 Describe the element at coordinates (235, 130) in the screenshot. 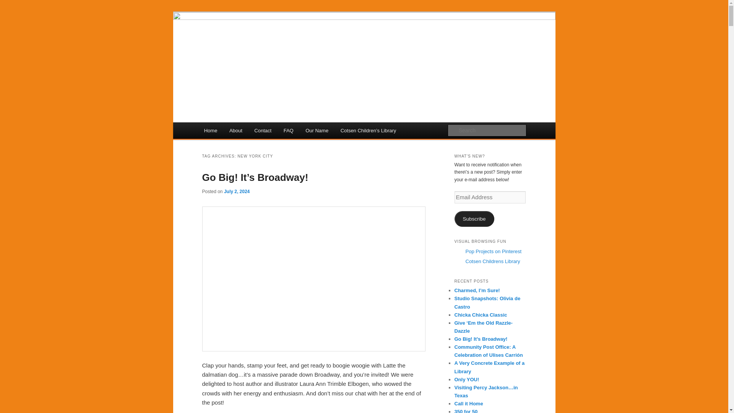

I see `About` at that location.